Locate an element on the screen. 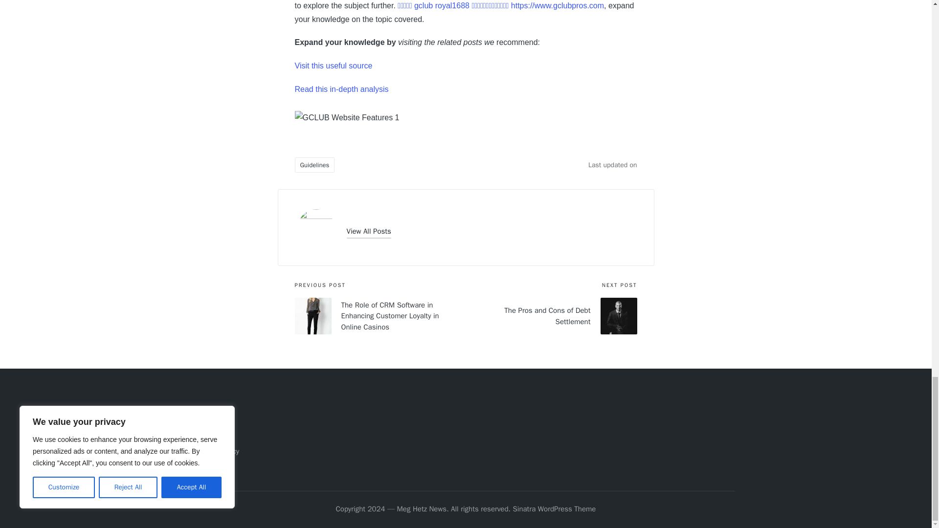 The width and height of the screenshot is (939, 528). Guidelines is located at coordinates (314, 165).